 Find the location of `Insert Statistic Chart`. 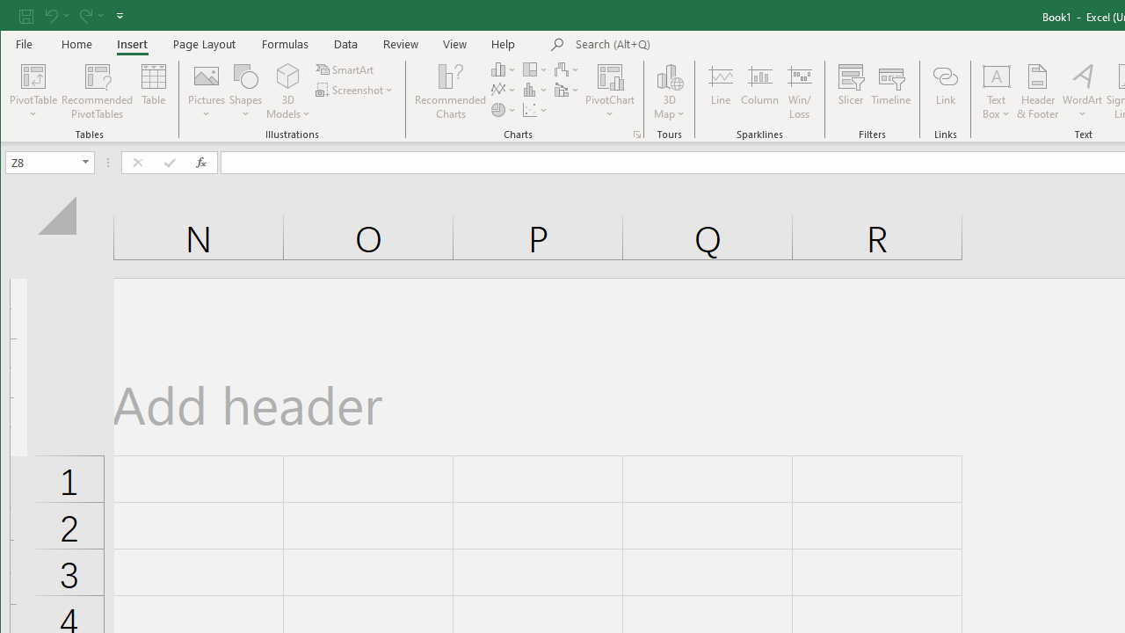

Insert Statistic Chart is located at coordinates (536, 90).